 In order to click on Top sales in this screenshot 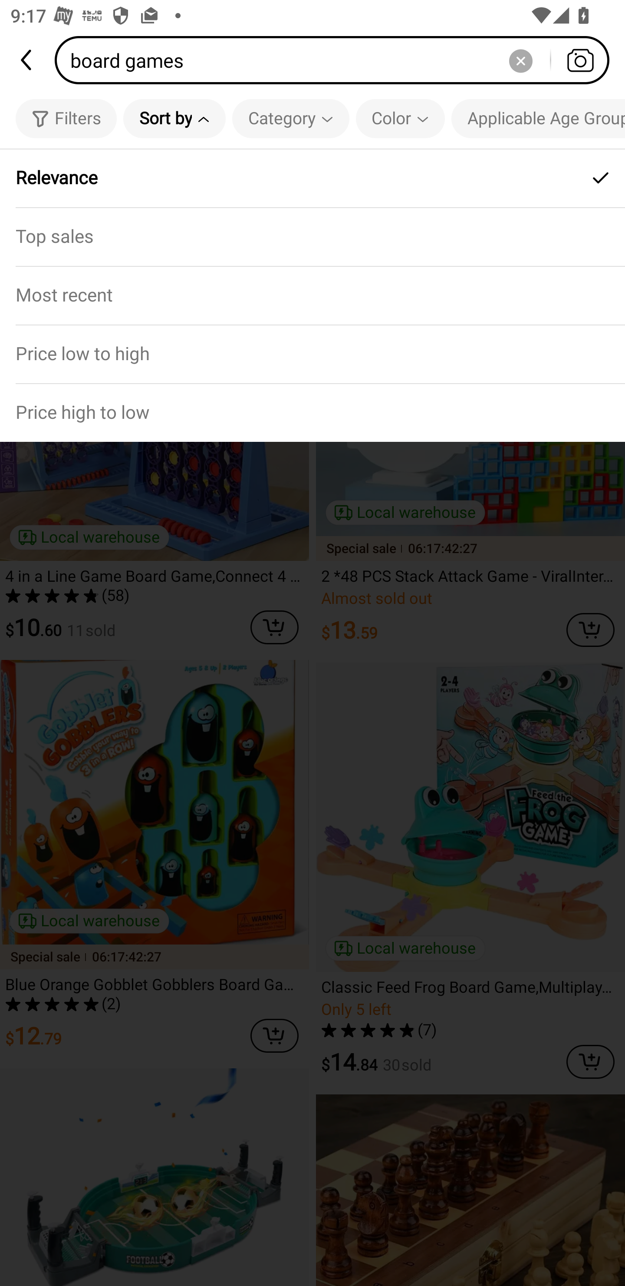, I will do `click(312, 236)`.